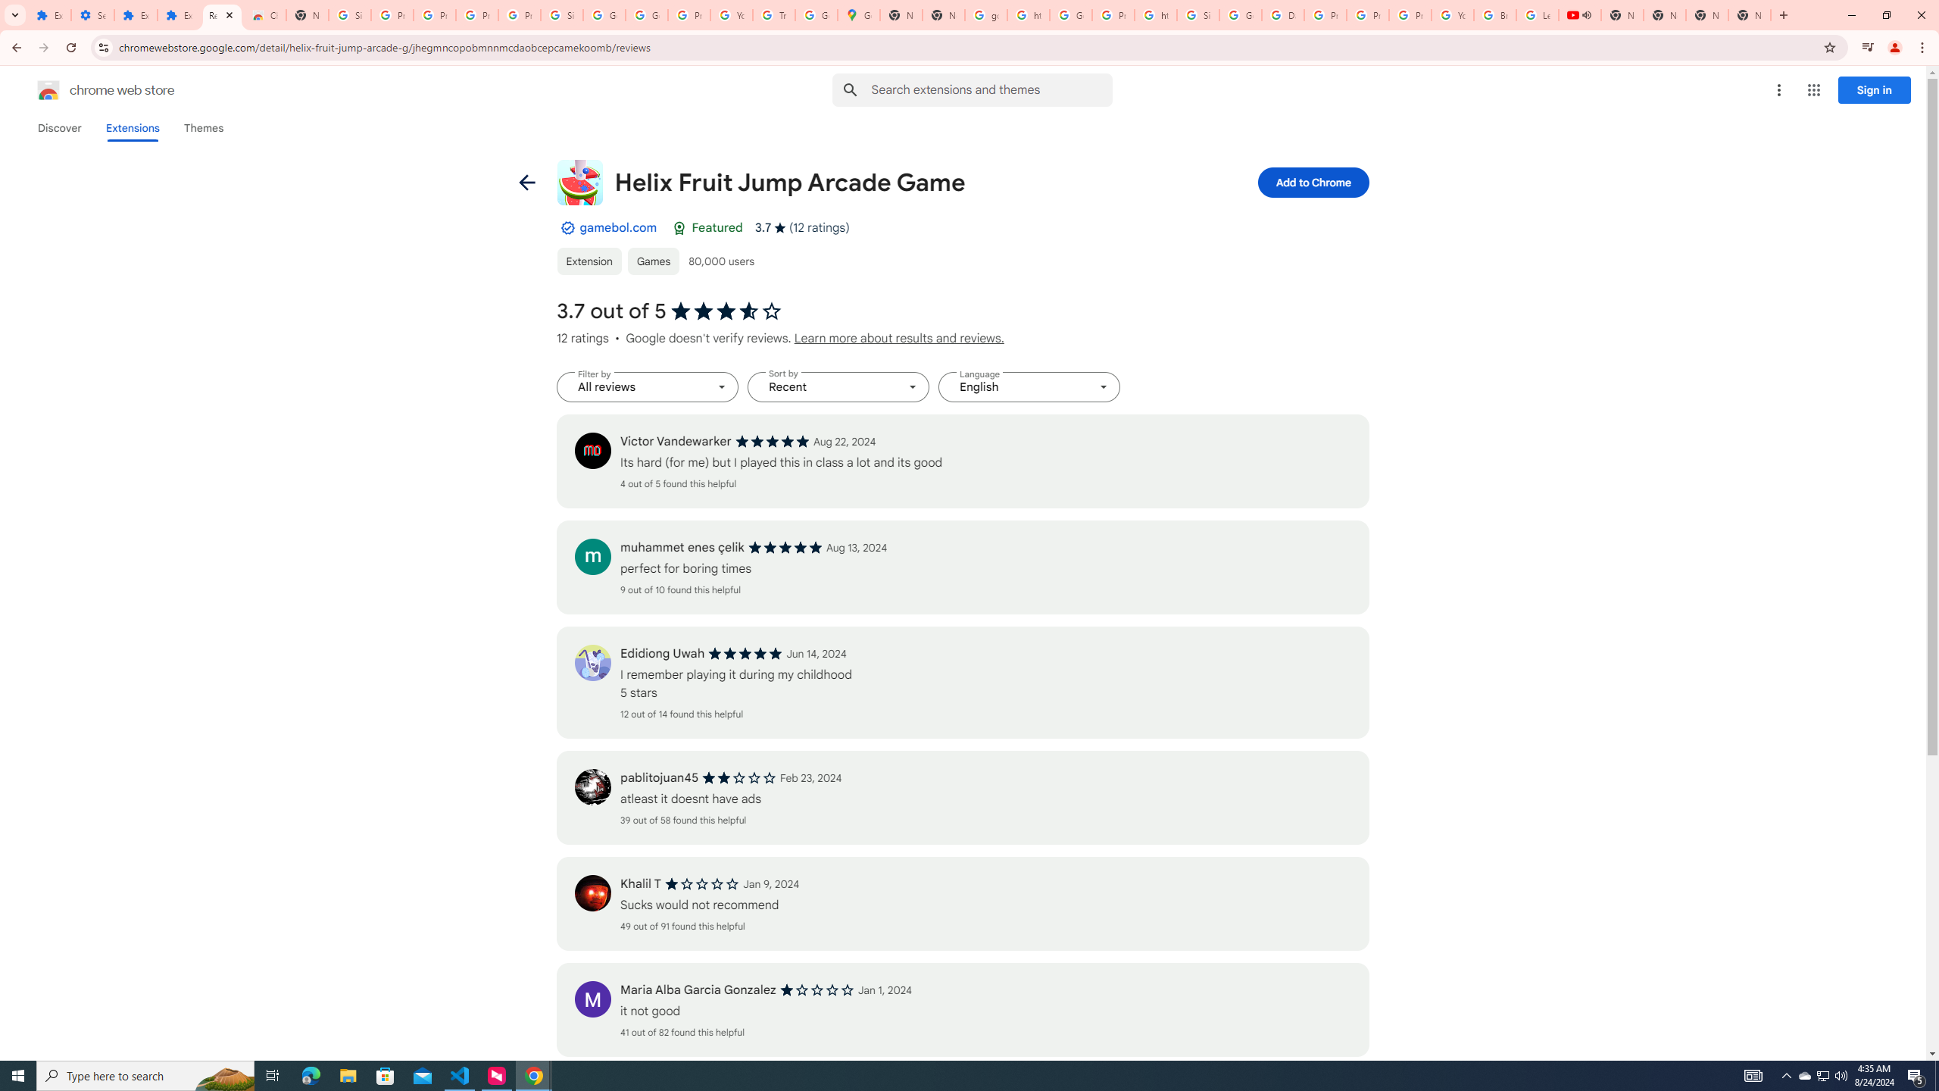 The image size is (1939, 1091). I want to click on New Tab, so click(307, 15).